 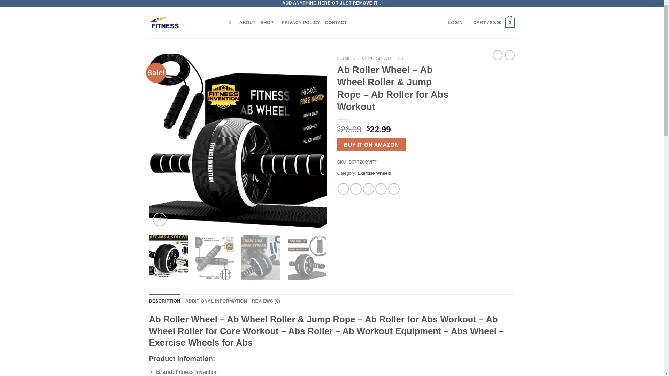 What do you see at coordinates (344, 58) in the screenshot?
I see `HOME` at bounding box center [344, 58].